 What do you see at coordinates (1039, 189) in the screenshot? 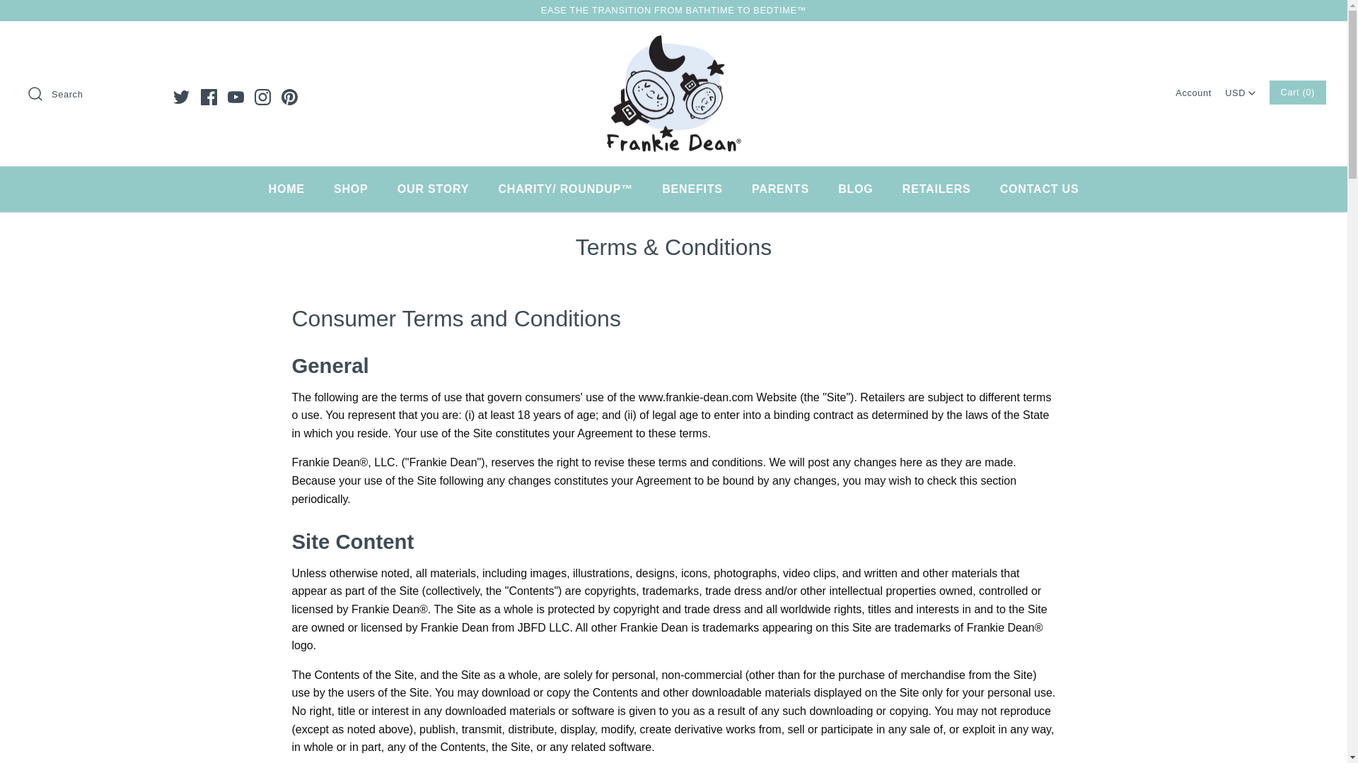
I see `CONTACT US` at bounding box center [1039, 189].